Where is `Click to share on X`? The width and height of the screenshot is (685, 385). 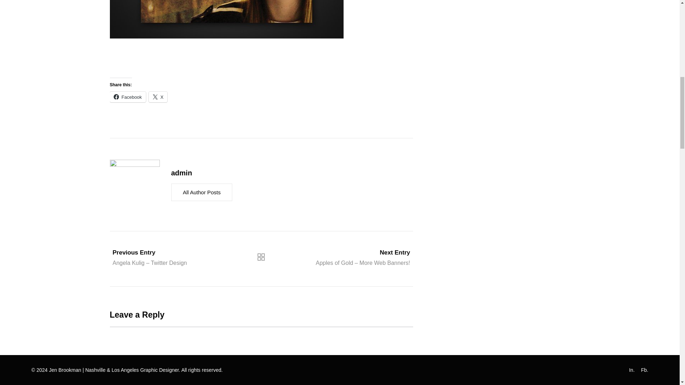 Click to share on X is located at coordinates (158, 97).